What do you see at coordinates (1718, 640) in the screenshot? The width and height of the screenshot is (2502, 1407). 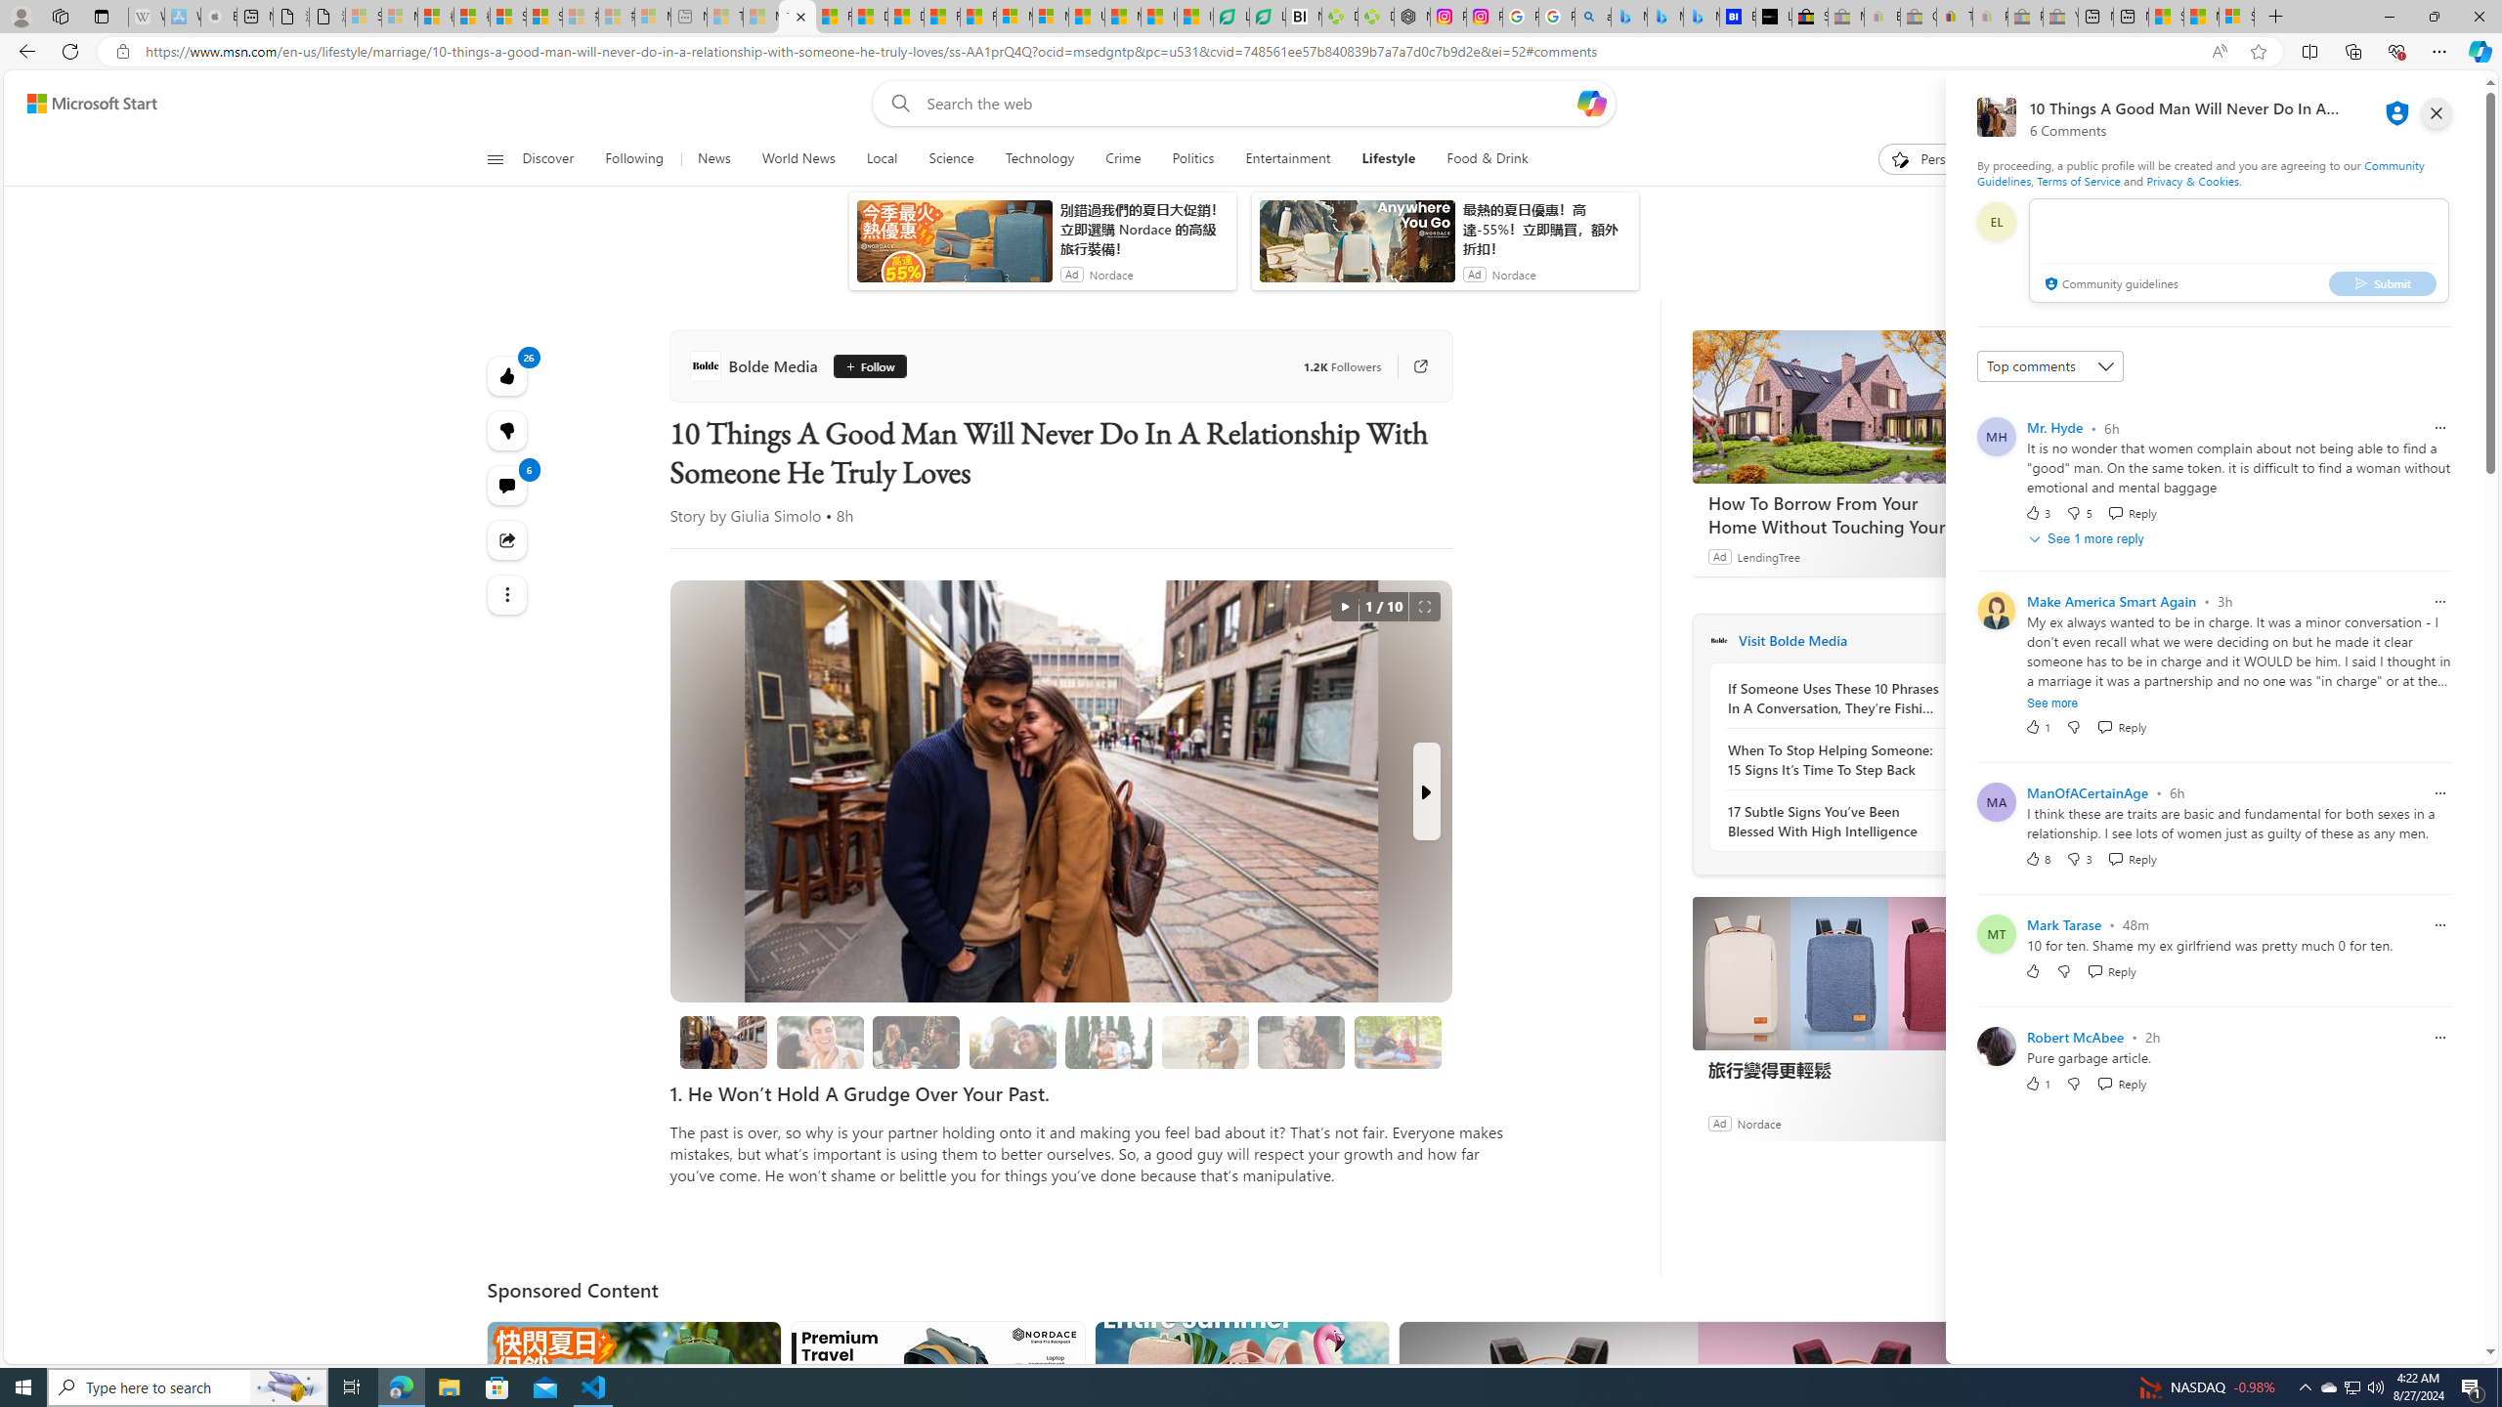 I see `Bolde Media` at bounding box center [1718, 640].